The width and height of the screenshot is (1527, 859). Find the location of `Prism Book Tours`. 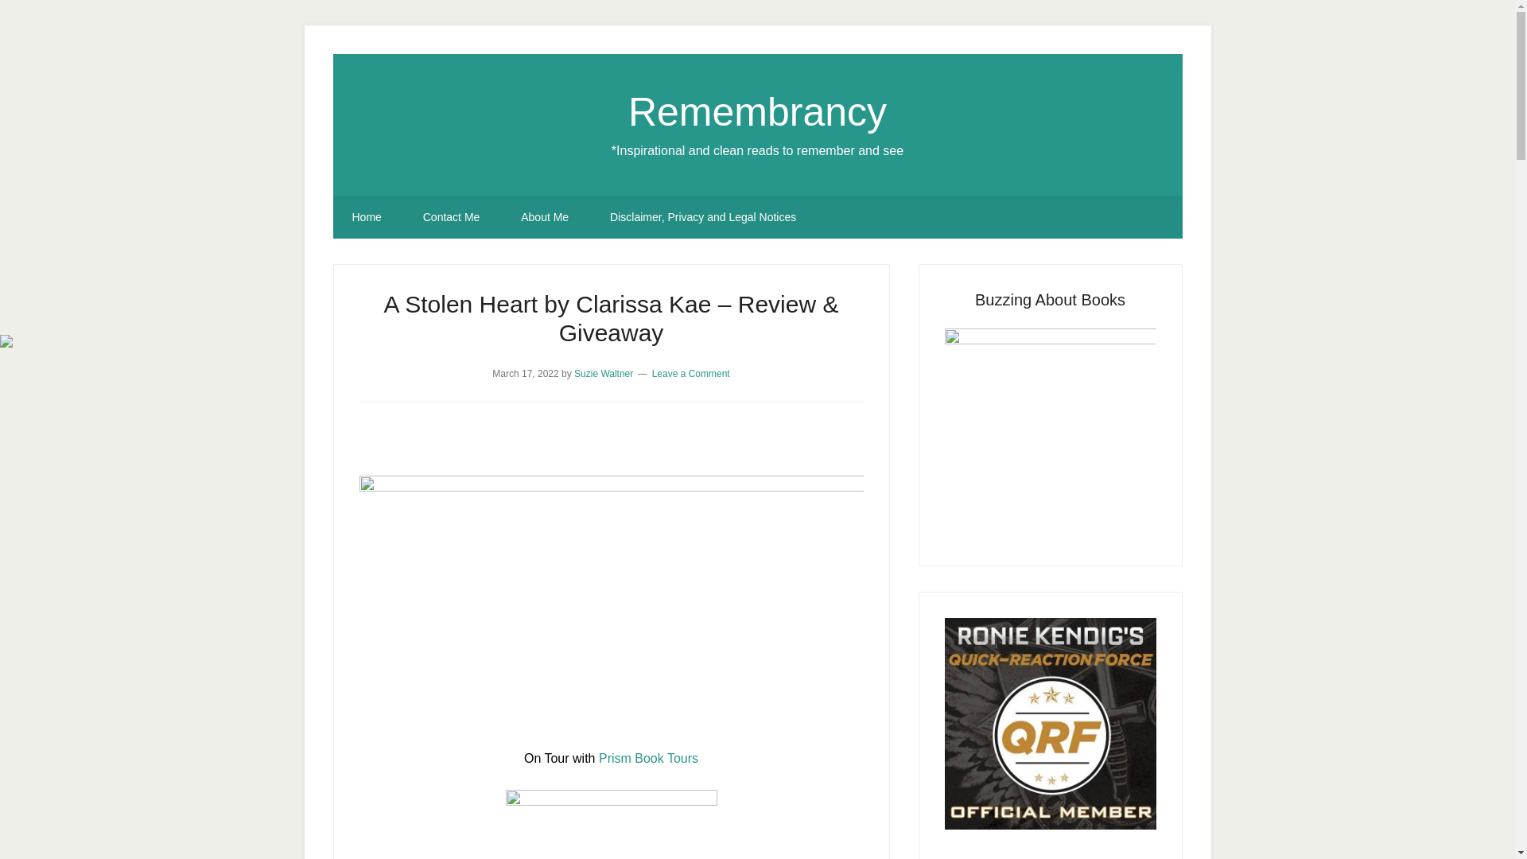

Prism Book Tours is located at coordinates (647, 757).